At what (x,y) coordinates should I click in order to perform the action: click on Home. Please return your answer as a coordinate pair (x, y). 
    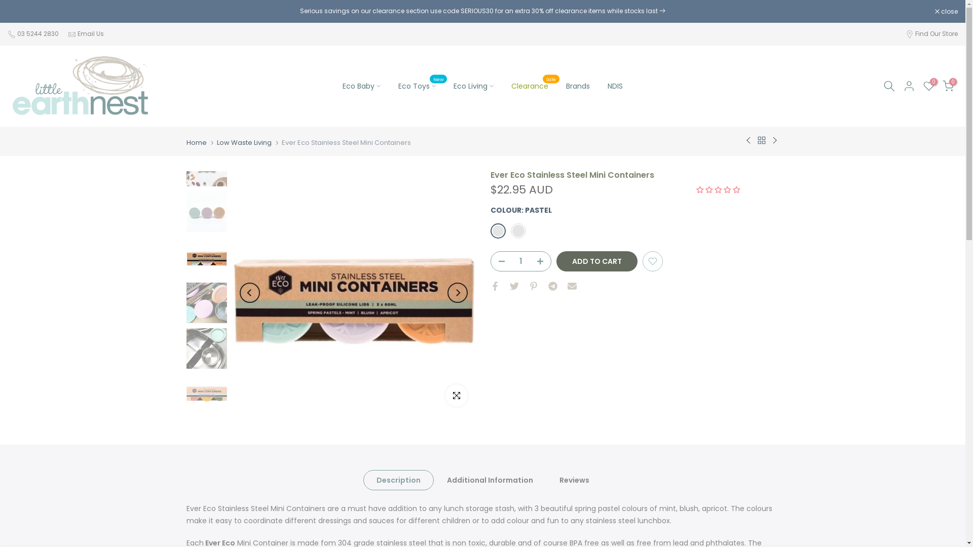
    Looking at the image, I should click on (197, 143).